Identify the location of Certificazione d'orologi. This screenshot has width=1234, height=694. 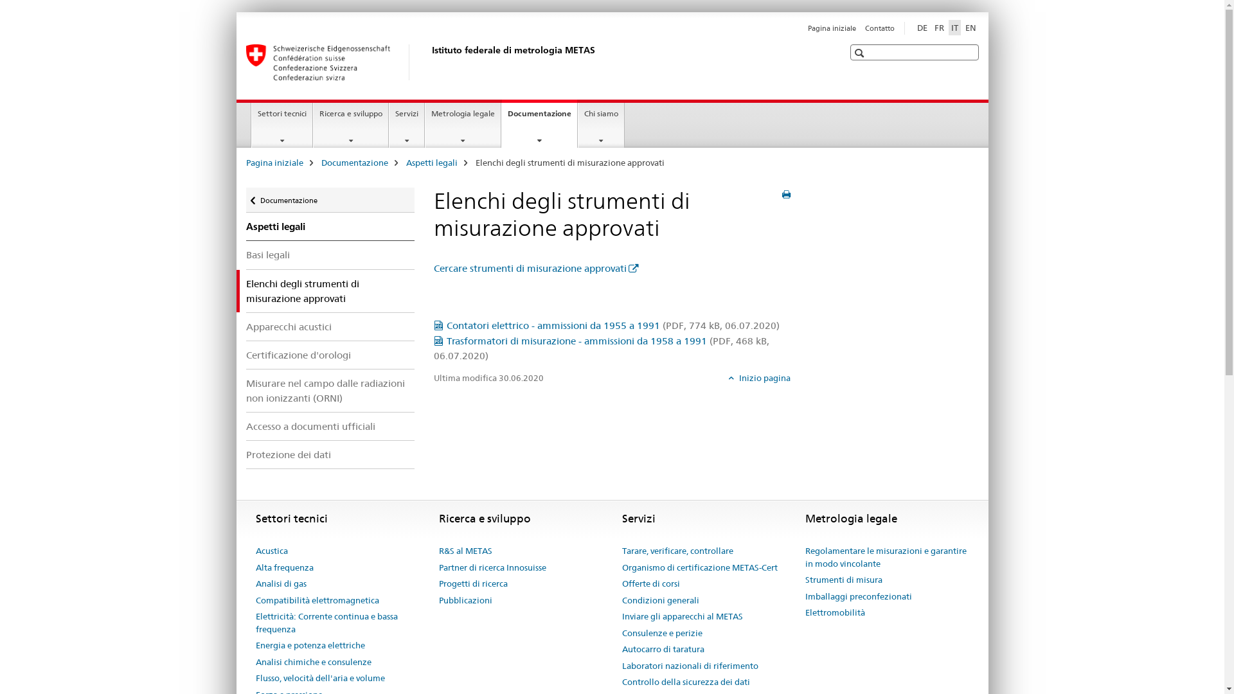
(330, 355).